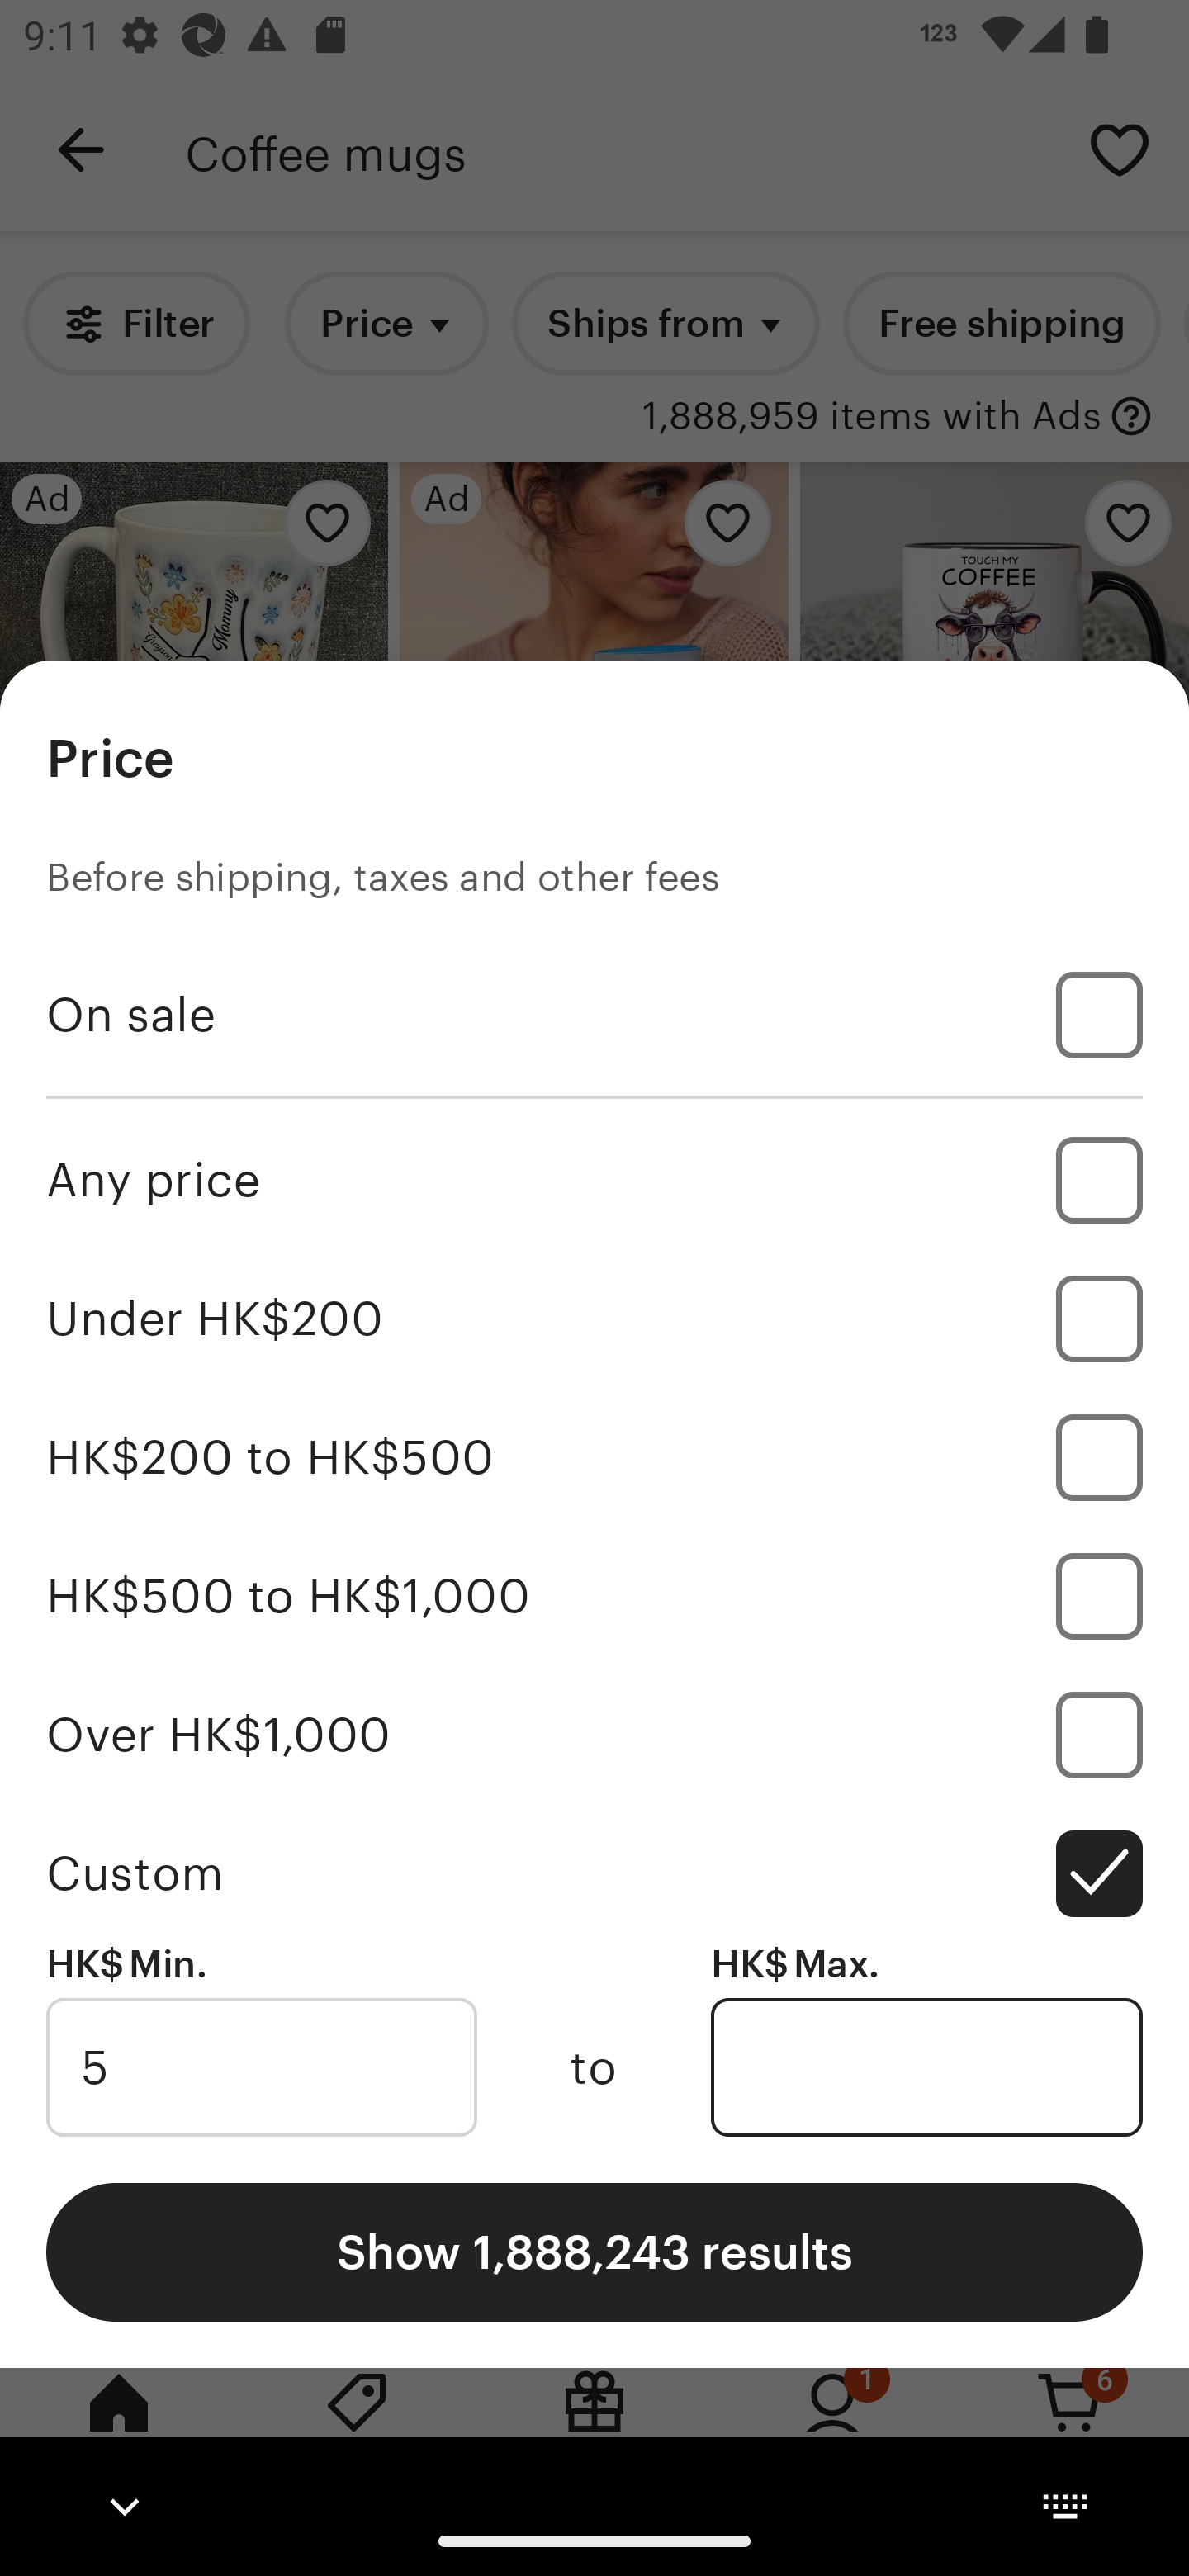 This screenshot has height=2576, width=1189. I want to click on Show 1,888,243 results, so click(594, 2251).